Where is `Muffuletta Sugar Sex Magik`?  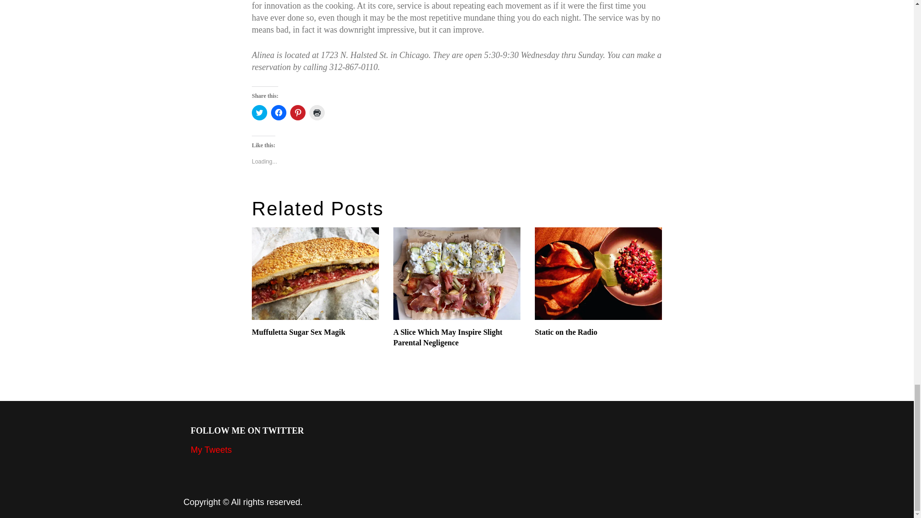 Muffuletta Sugar Sex Magik is located at coordinates (315, 332).